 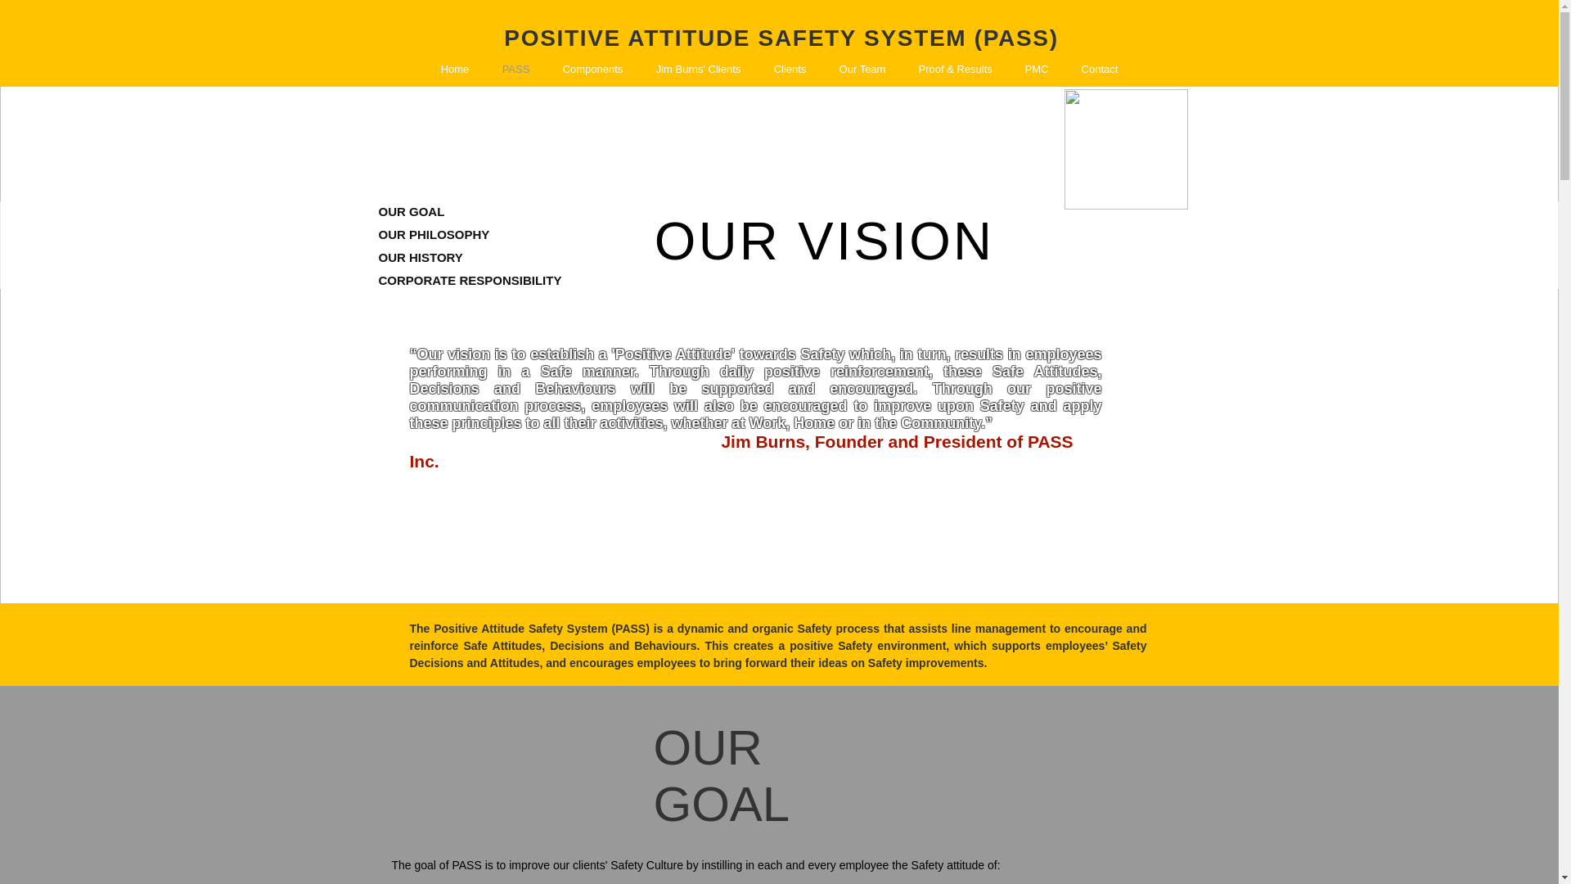 I want to click on PMC, so click(x=1036, y=69).